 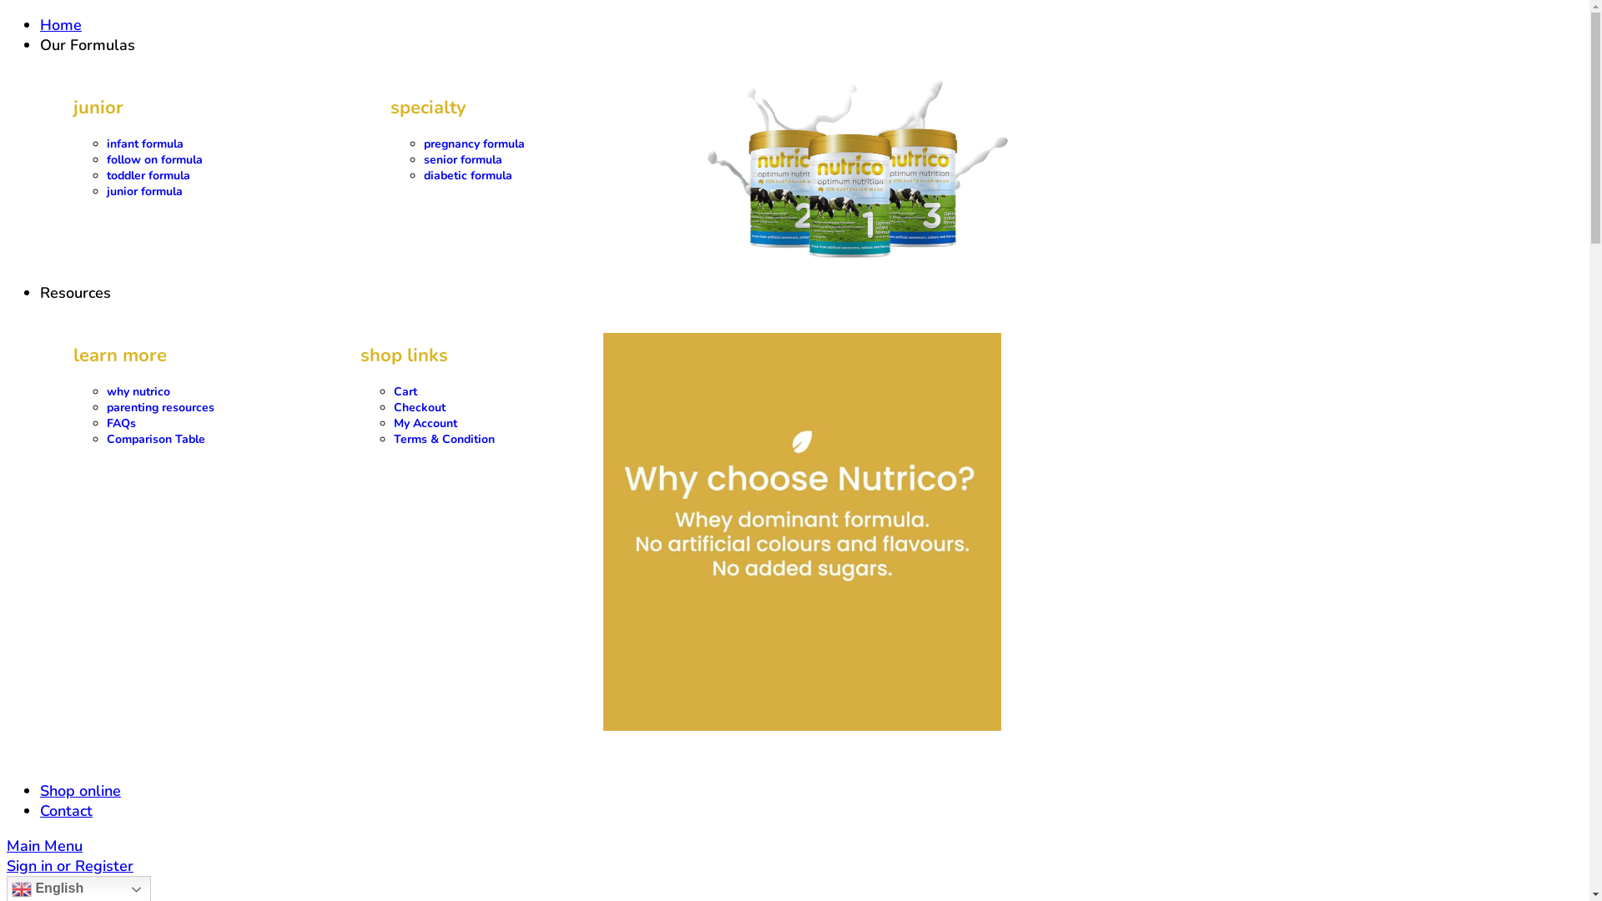 I want to click on Our Formulas, so click(x=88, y=45).